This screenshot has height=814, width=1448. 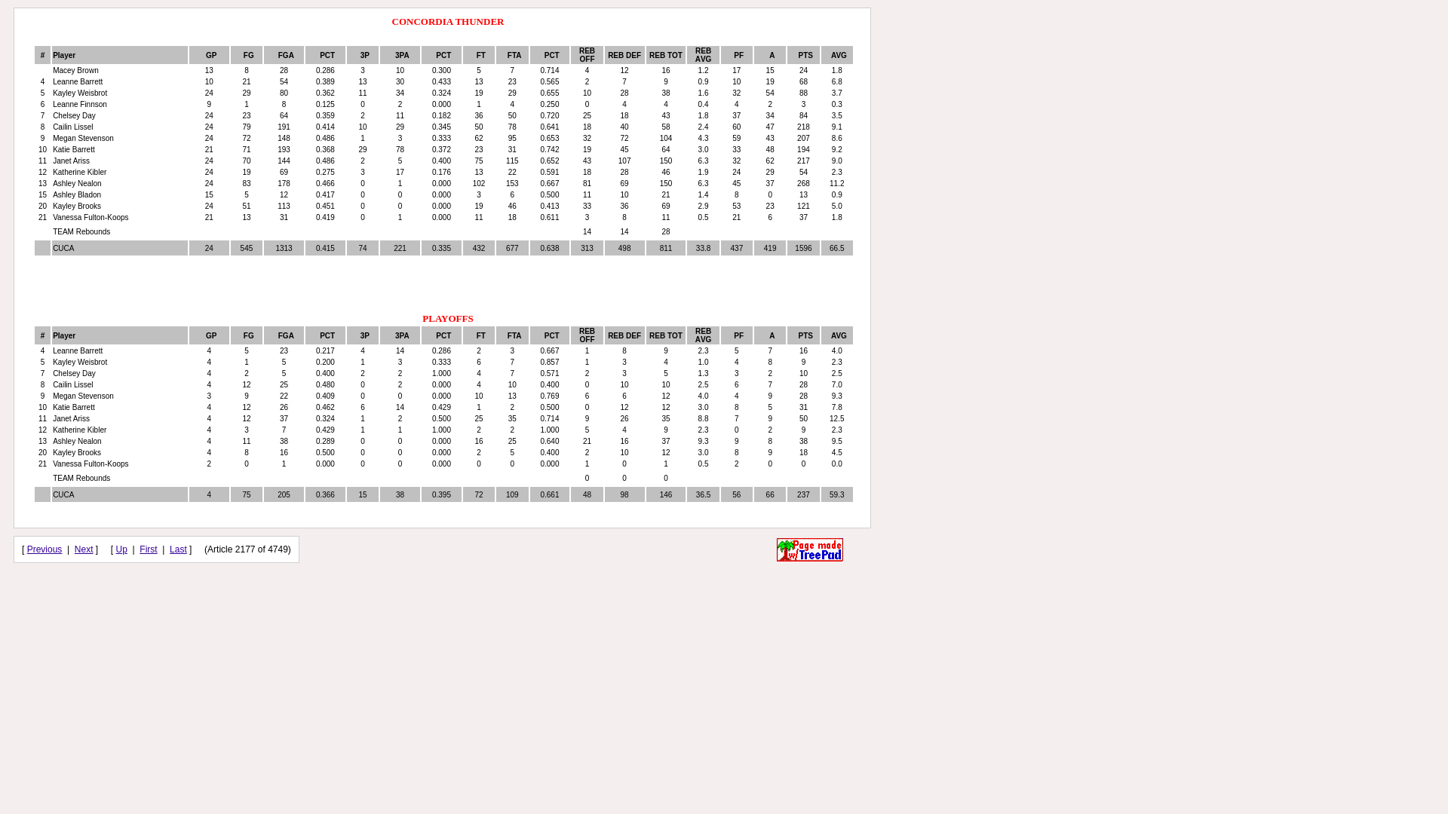 What do you see at coordinates (148, 549) in the screenshot?
I see `First` at bounding box center [148, 549].